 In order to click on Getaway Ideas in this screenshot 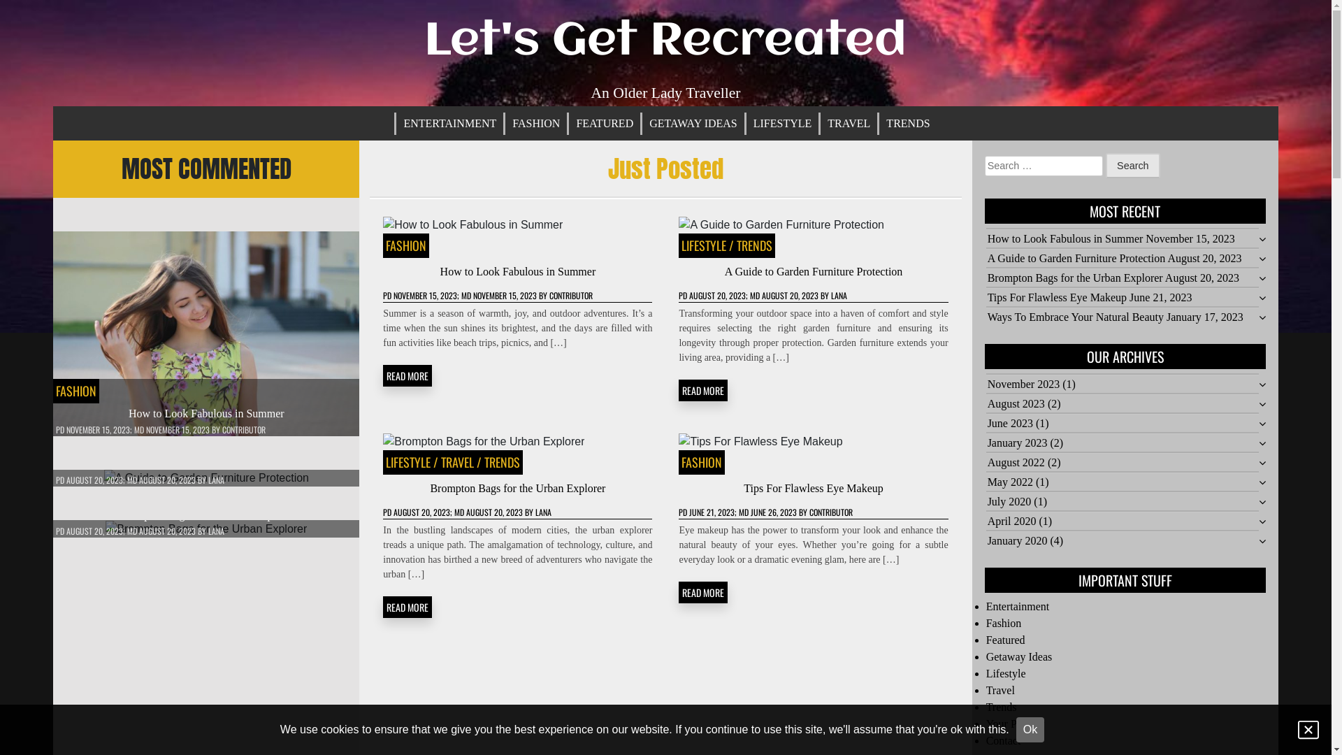, I will do `click(1019, 657)`.